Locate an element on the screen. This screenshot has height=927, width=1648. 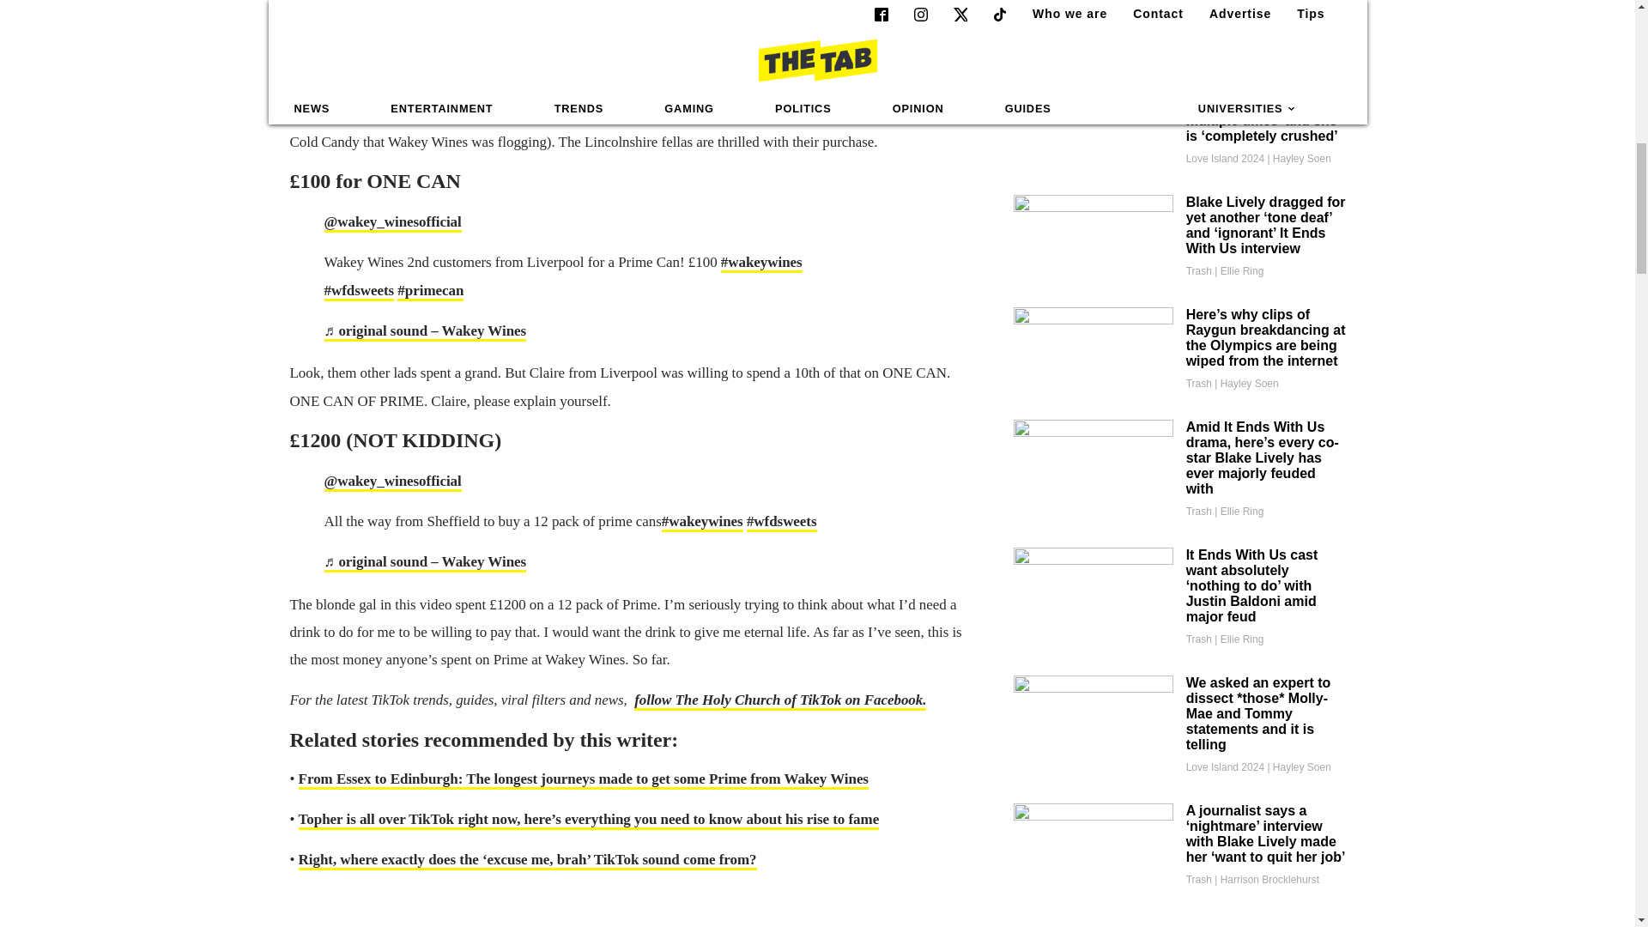
prime is located at coordinates (759, 7).